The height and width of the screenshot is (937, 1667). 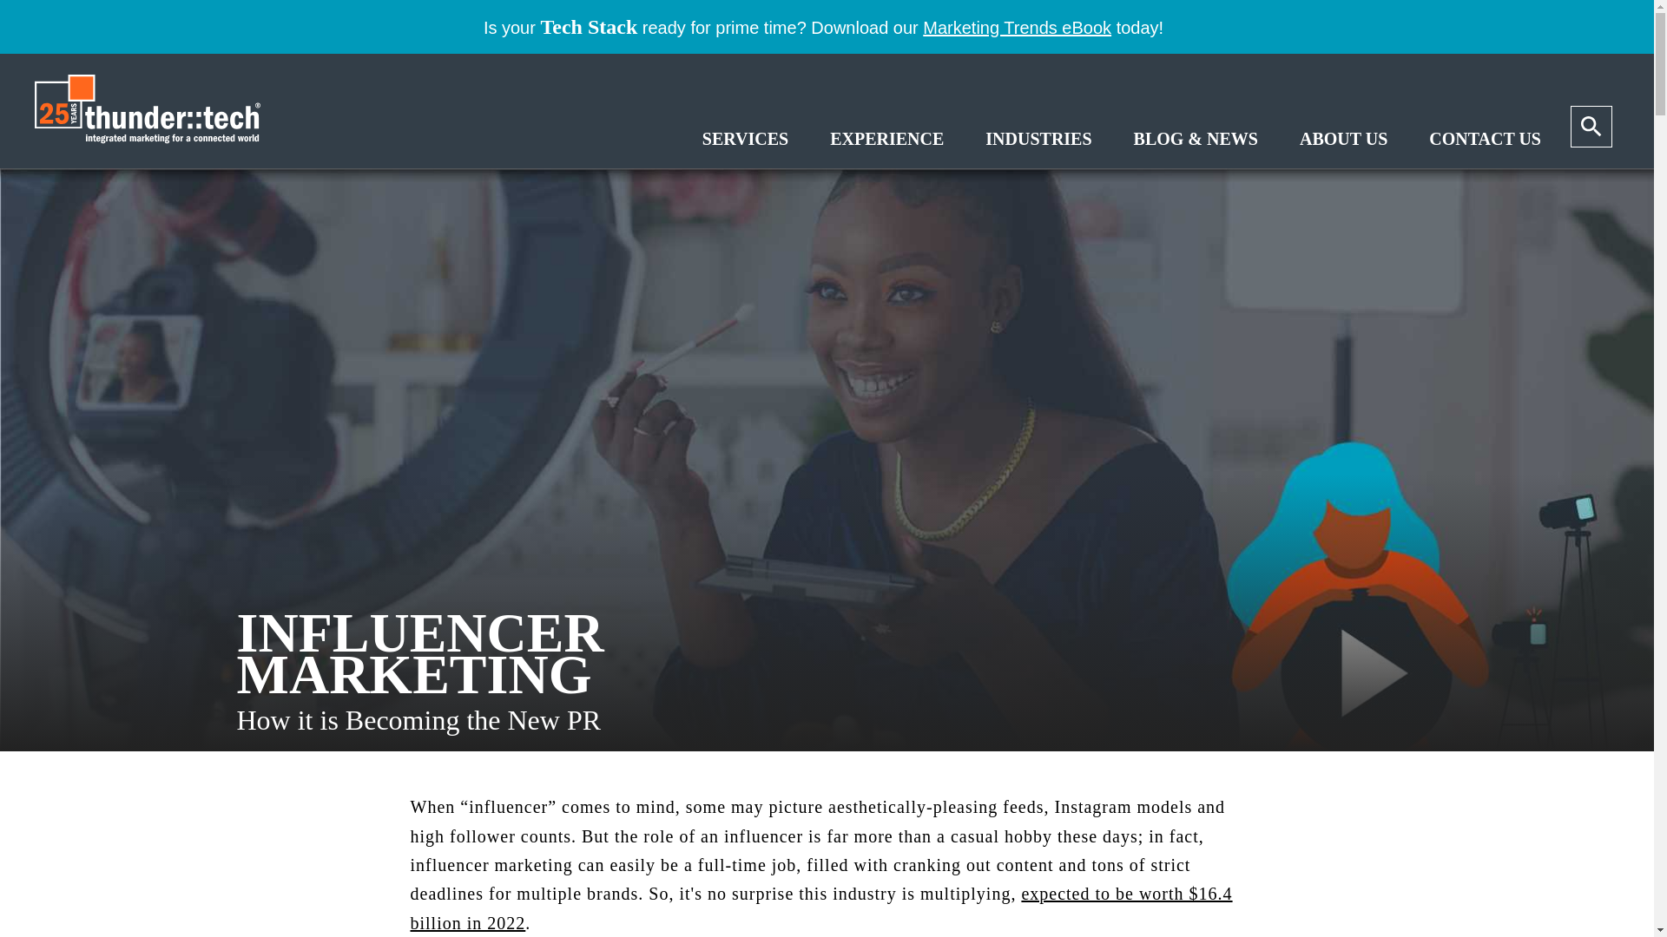 I want to click on EXPERIENCE, so click(x=886, y=139).